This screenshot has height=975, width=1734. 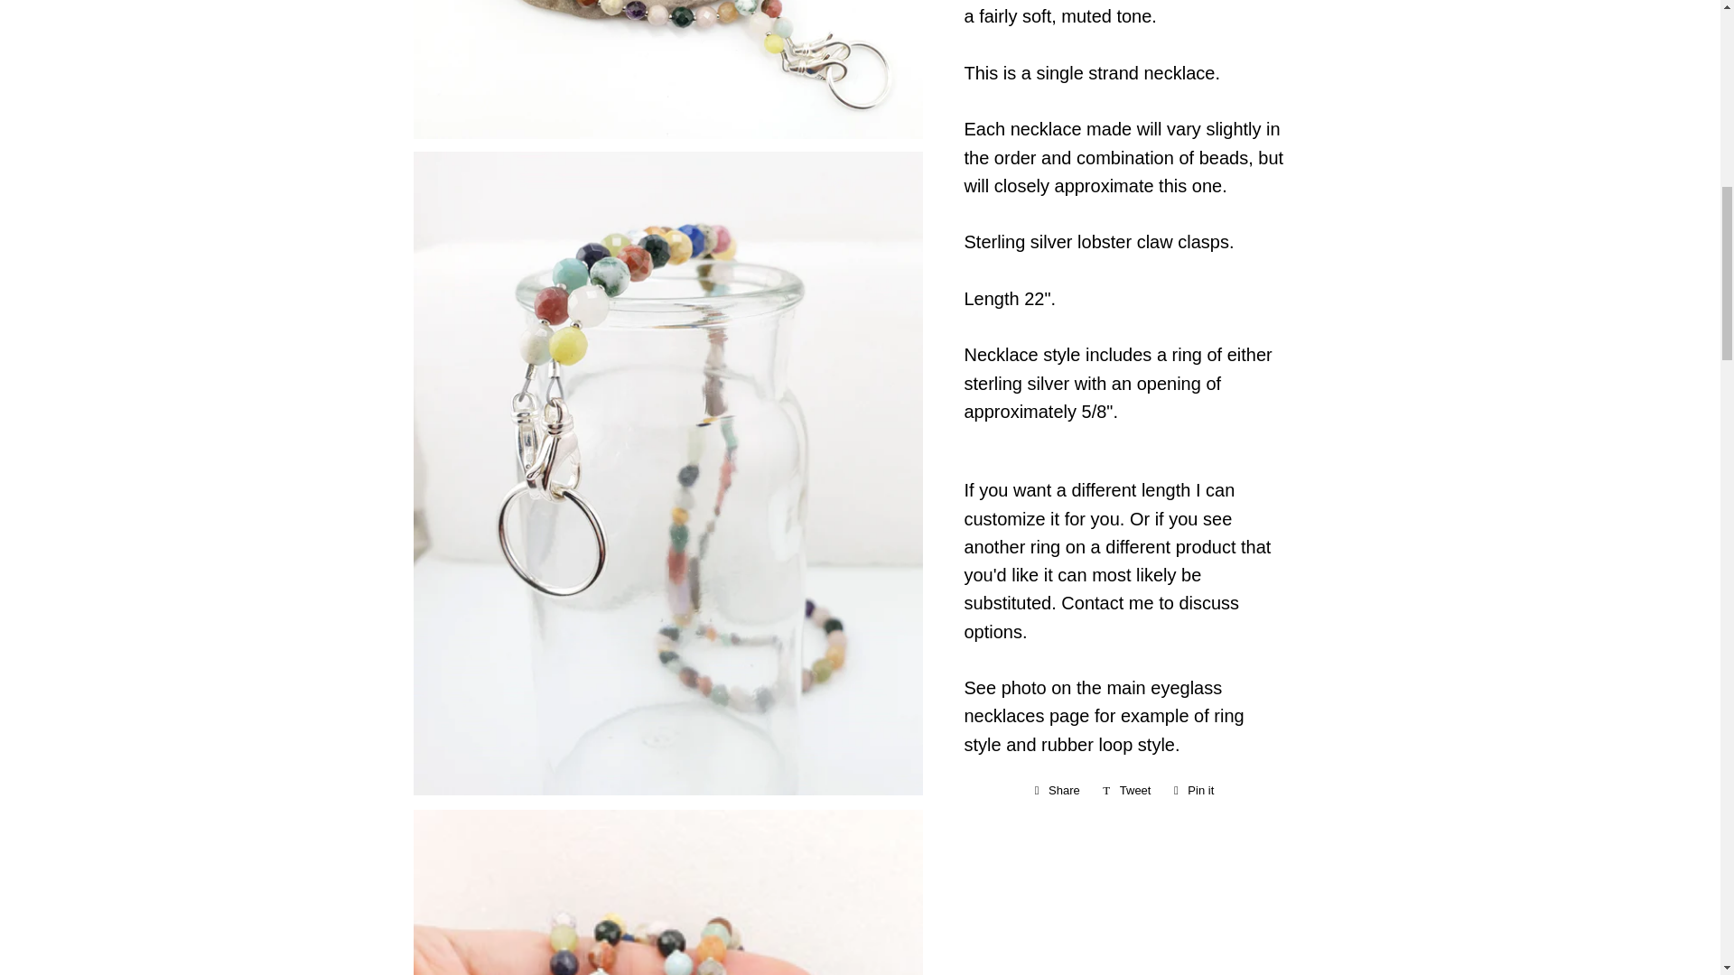 What do you see at coordinates (1194, 791) in the screenshot?
I see `Pin on Pinterest` at bounding box center [1194, 791].